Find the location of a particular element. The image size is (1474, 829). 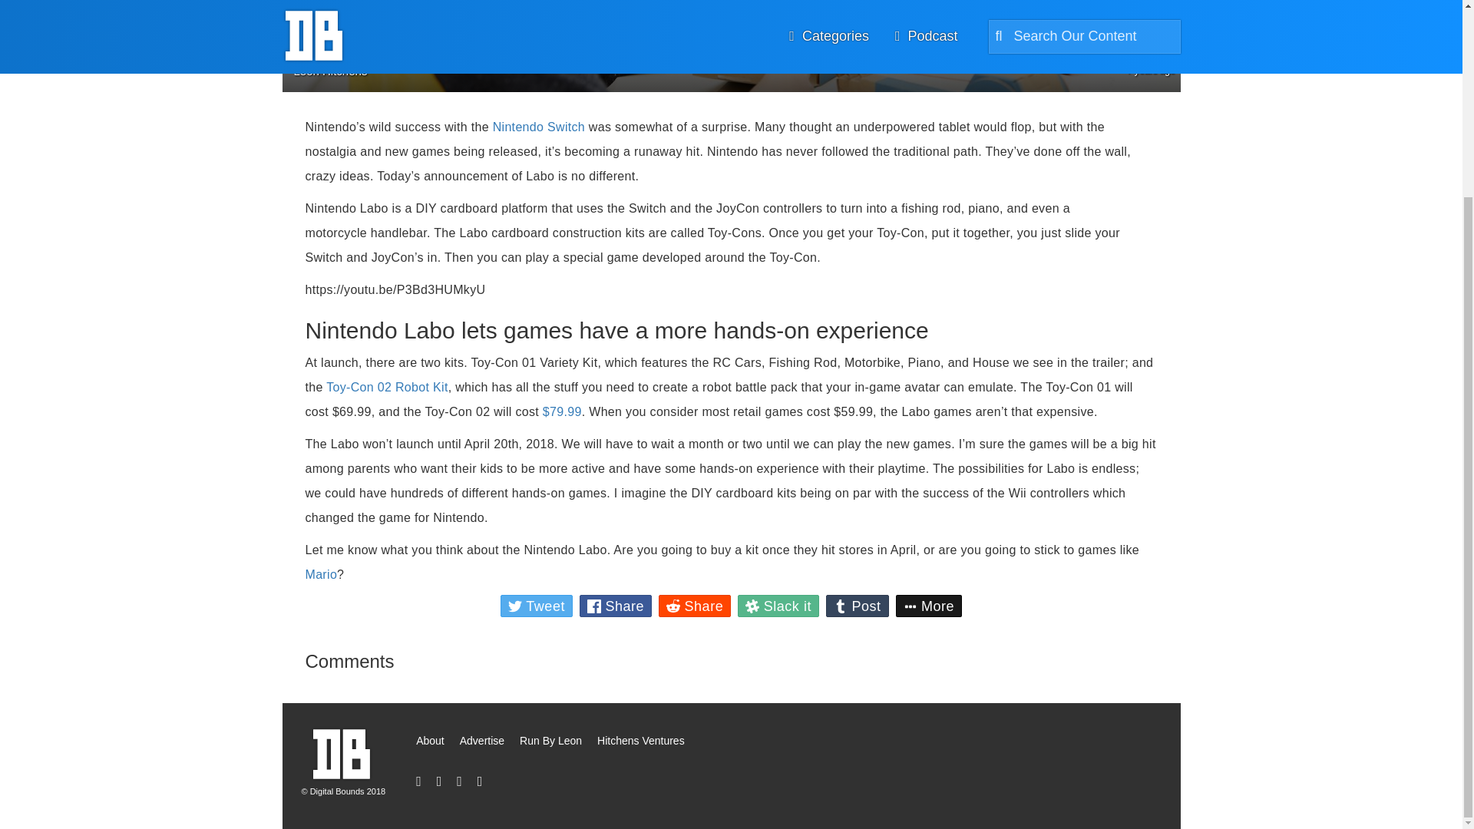

About is located at coordinates (430, 741).